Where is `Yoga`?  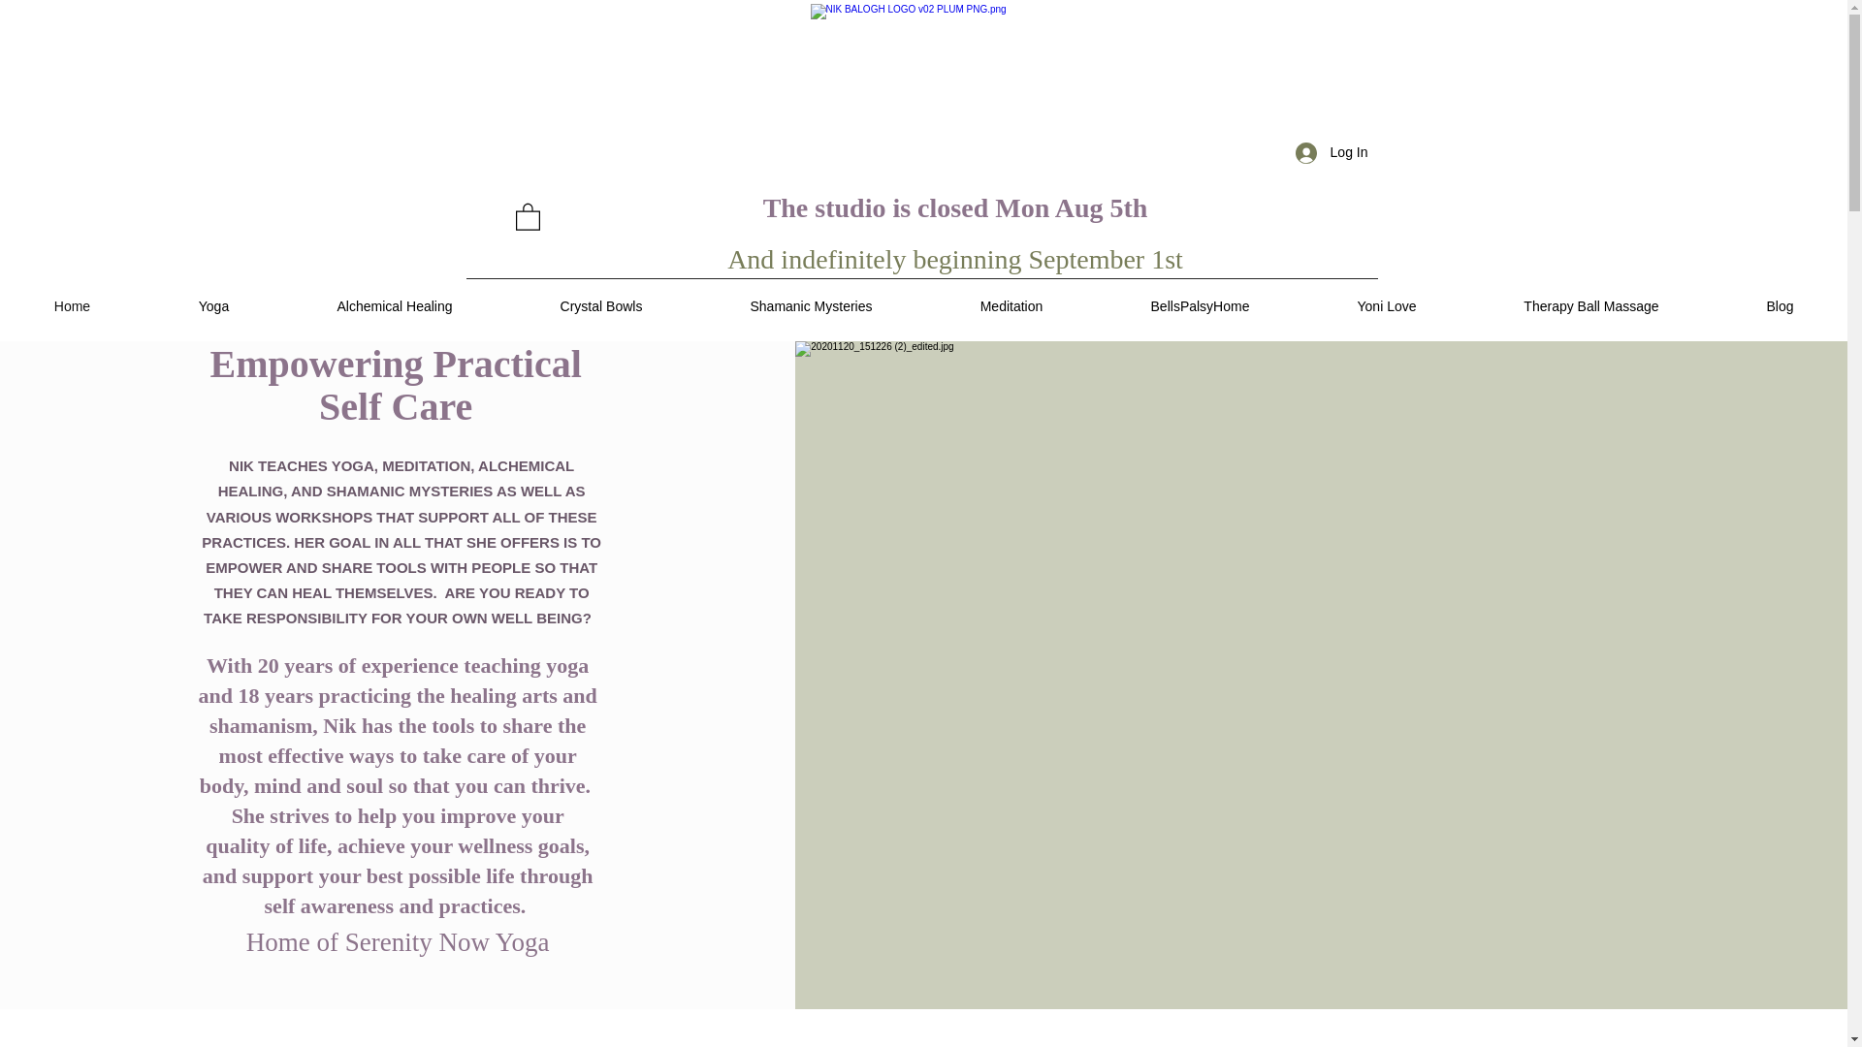 Yoga is located at coordinates (213, 306).